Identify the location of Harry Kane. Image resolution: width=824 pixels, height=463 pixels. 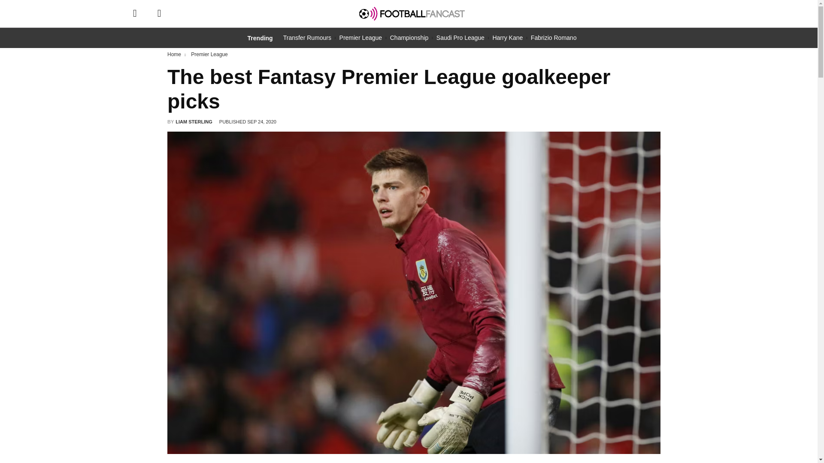
(507, 38).